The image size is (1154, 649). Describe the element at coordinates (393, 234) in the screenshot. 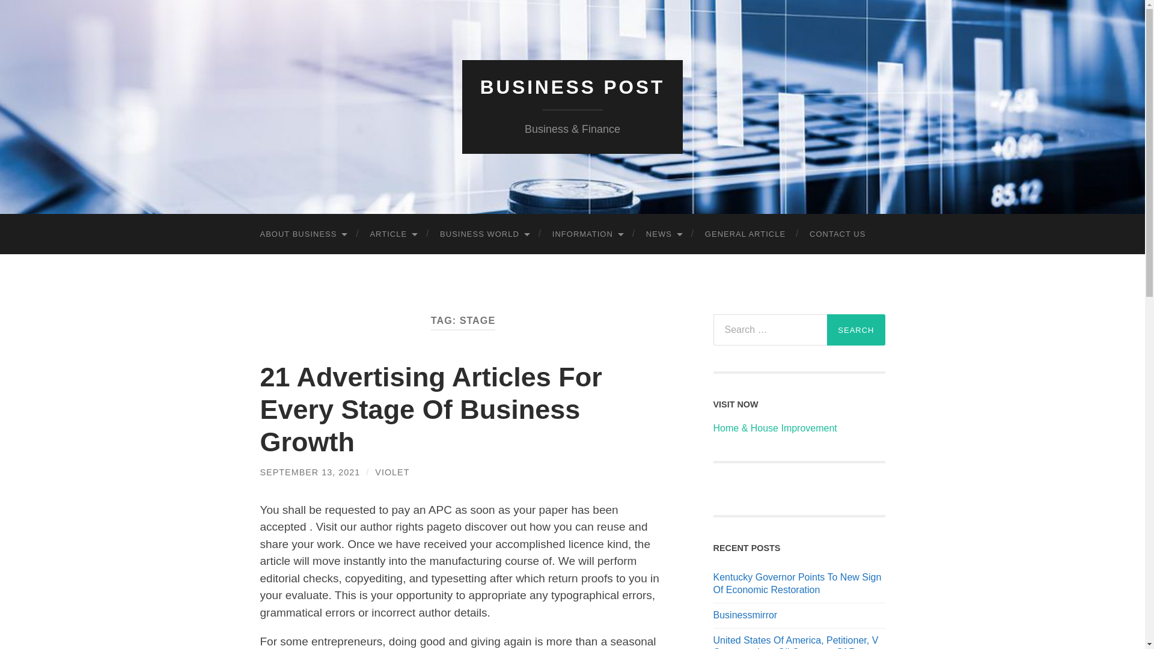

I see `ARTICLE` at that location.